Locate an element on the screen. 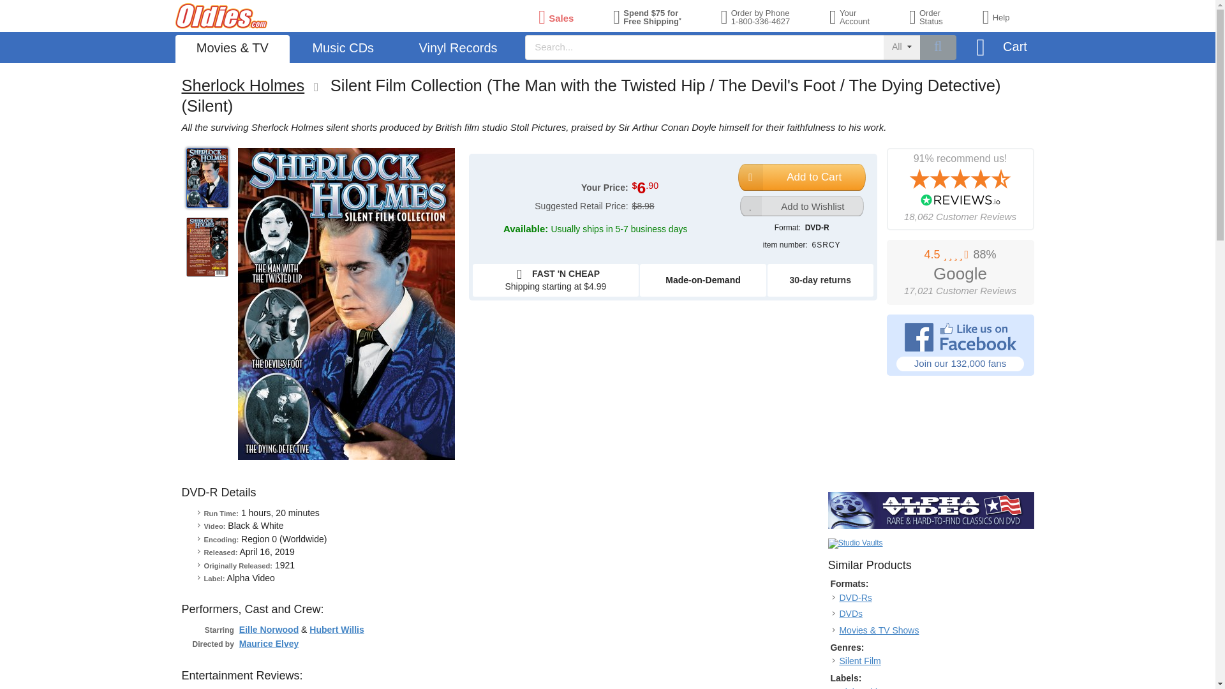 Image resolution: width=1225 pixels, height=689 pixels. Help is located at coordinates (1009, 17).